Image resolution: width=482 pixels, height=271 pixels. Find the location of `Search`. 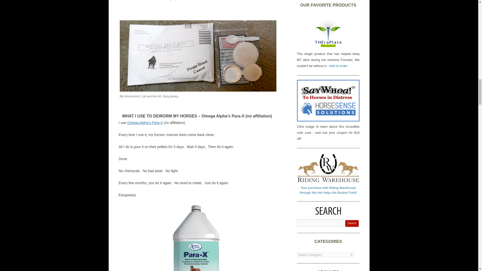

Search is located at coordinates (352, 223).